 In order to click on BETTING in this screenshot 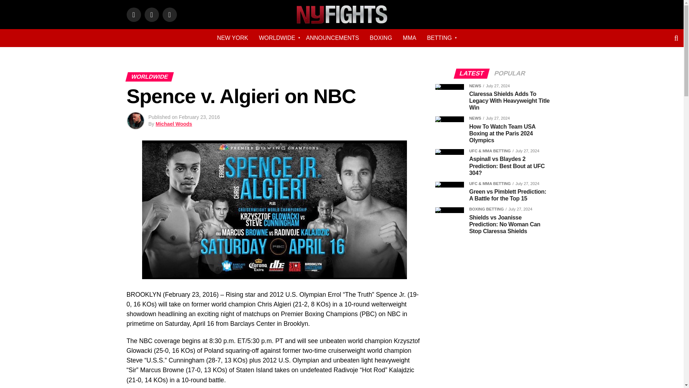, I will do `click(439, 38)`.